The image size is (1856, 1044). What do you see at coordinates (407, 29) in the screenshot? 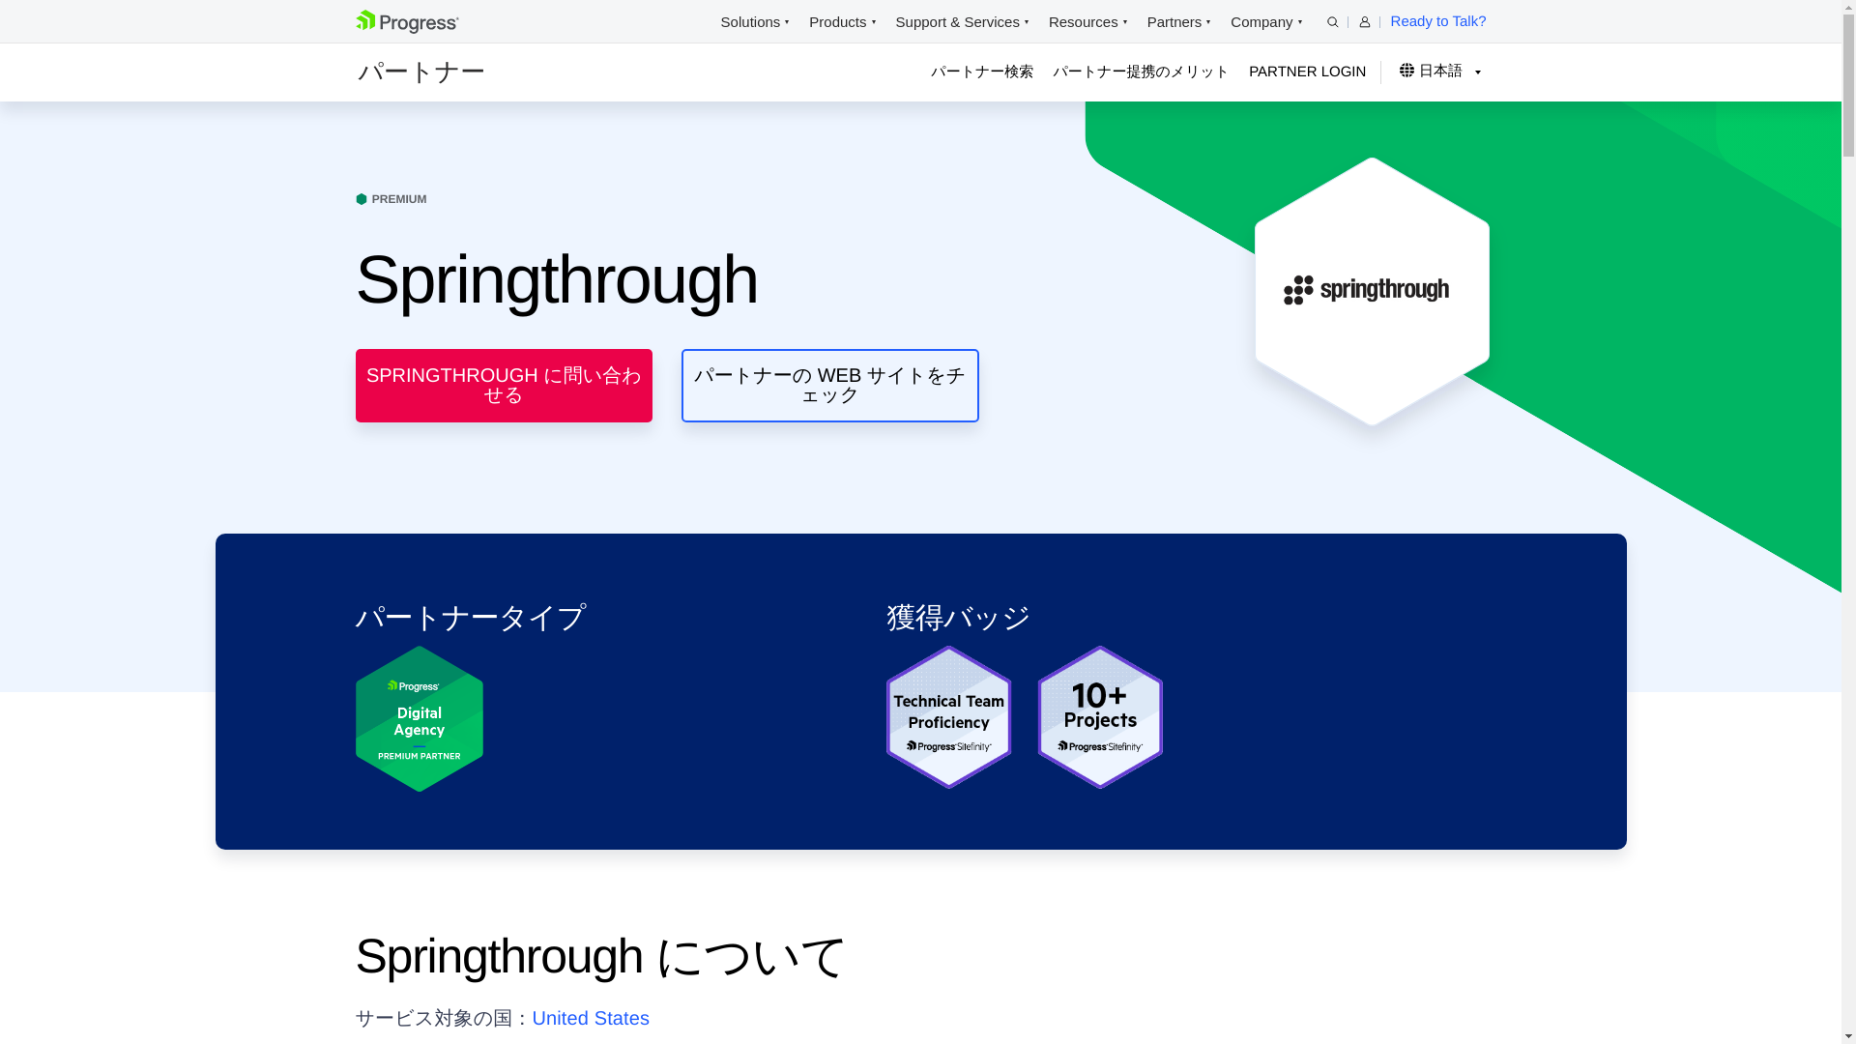
I see `Progress` at bounding box center [407, 29].